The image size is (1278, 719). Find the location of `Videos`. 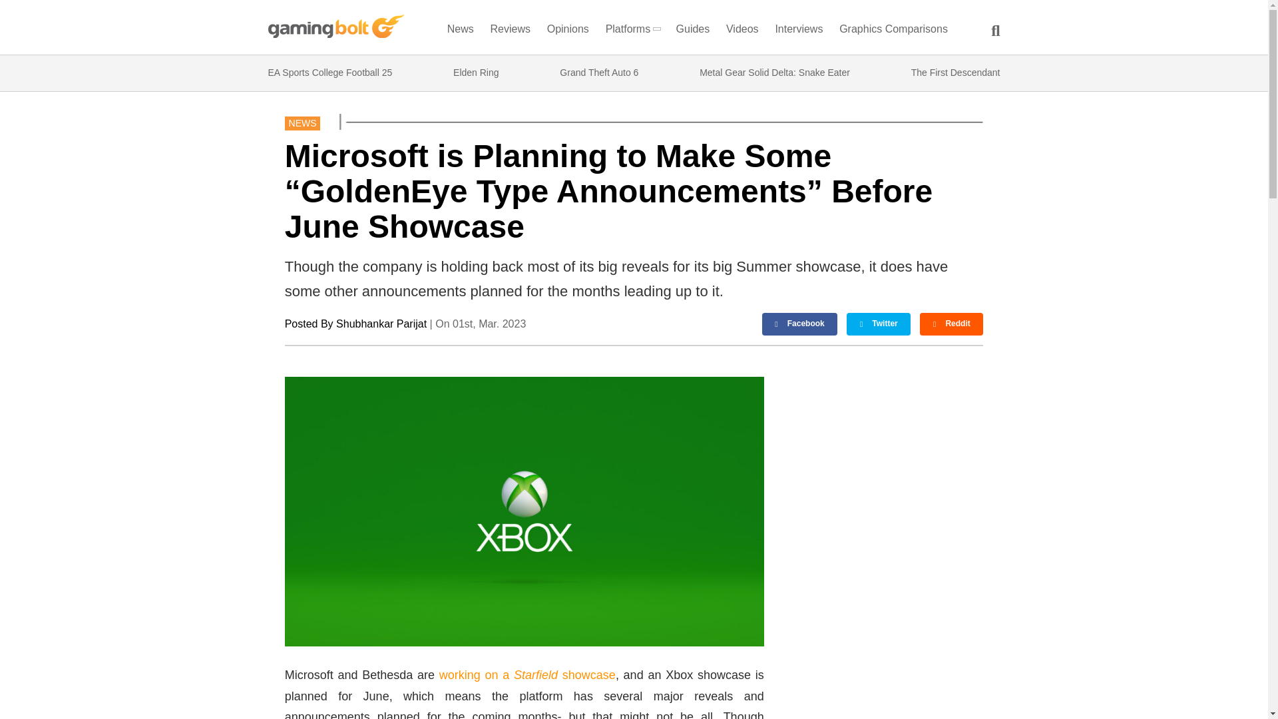

Videos is located at coordinates (742, 32).